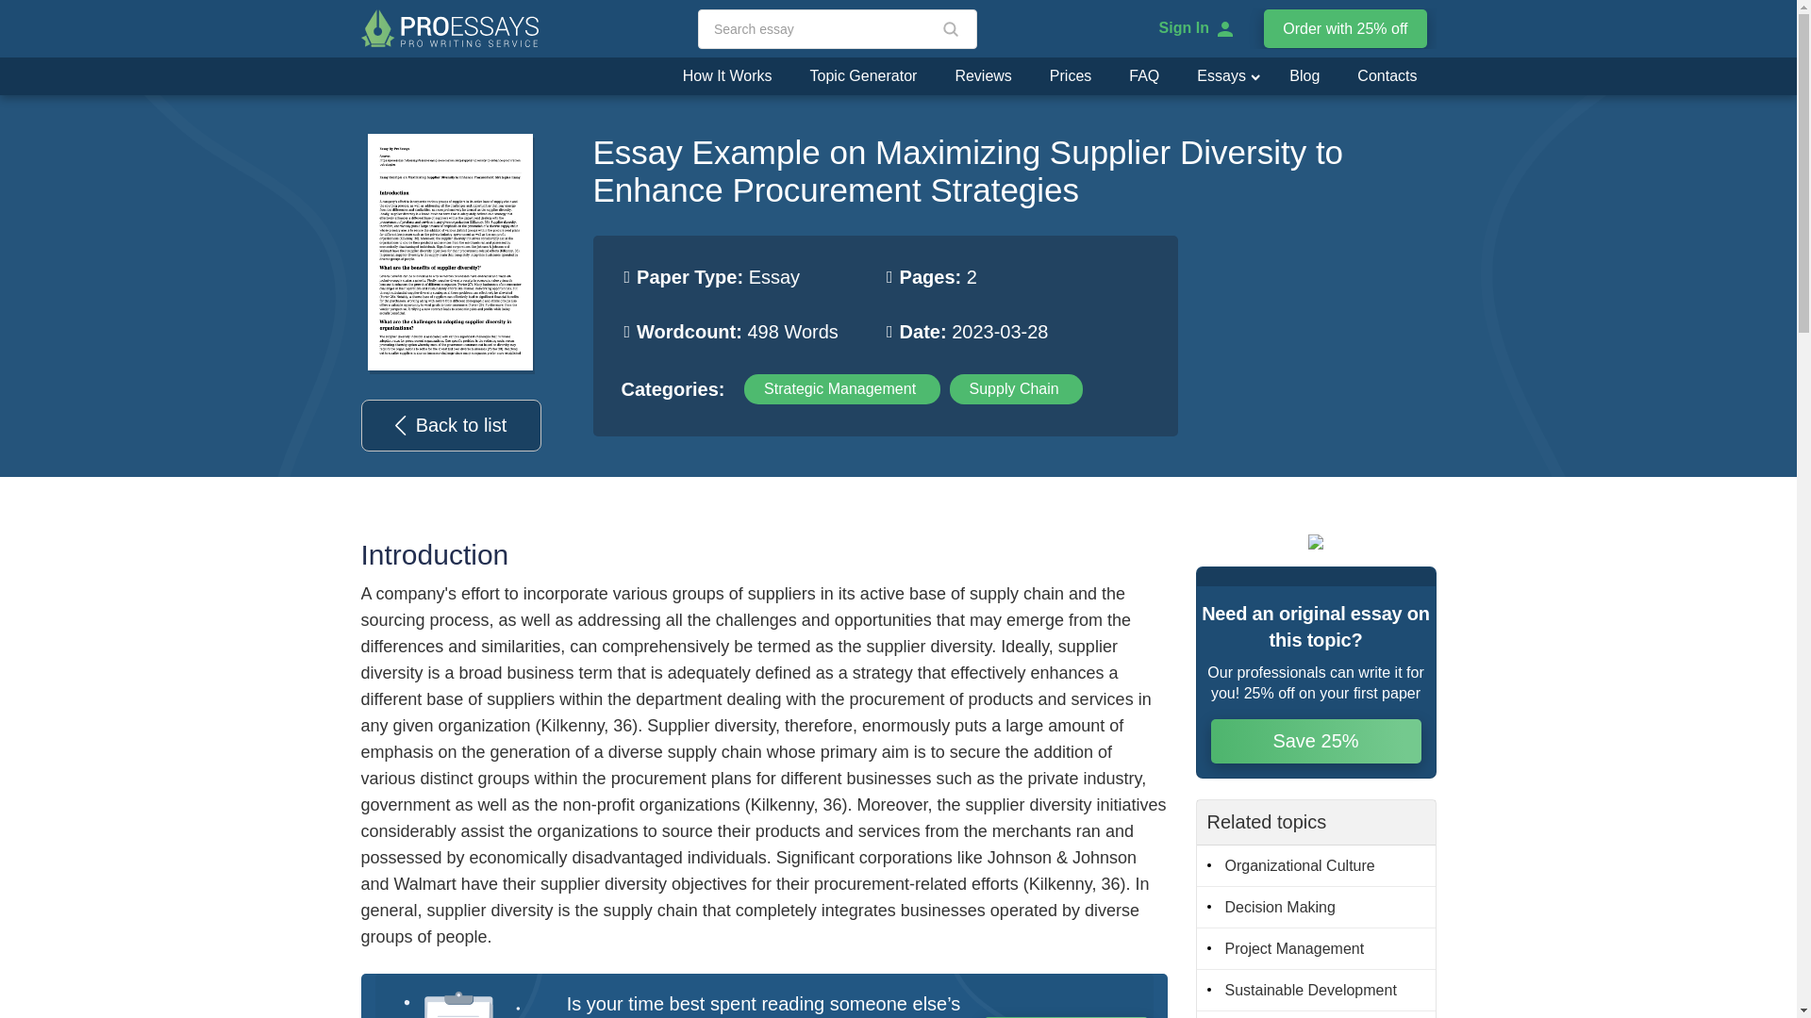 This screenshot has height=1018, width=1811. What do you see at coordinates (1387, 75) in the screenshot?
I see `Contacts` at bounding box center [1387, 75].